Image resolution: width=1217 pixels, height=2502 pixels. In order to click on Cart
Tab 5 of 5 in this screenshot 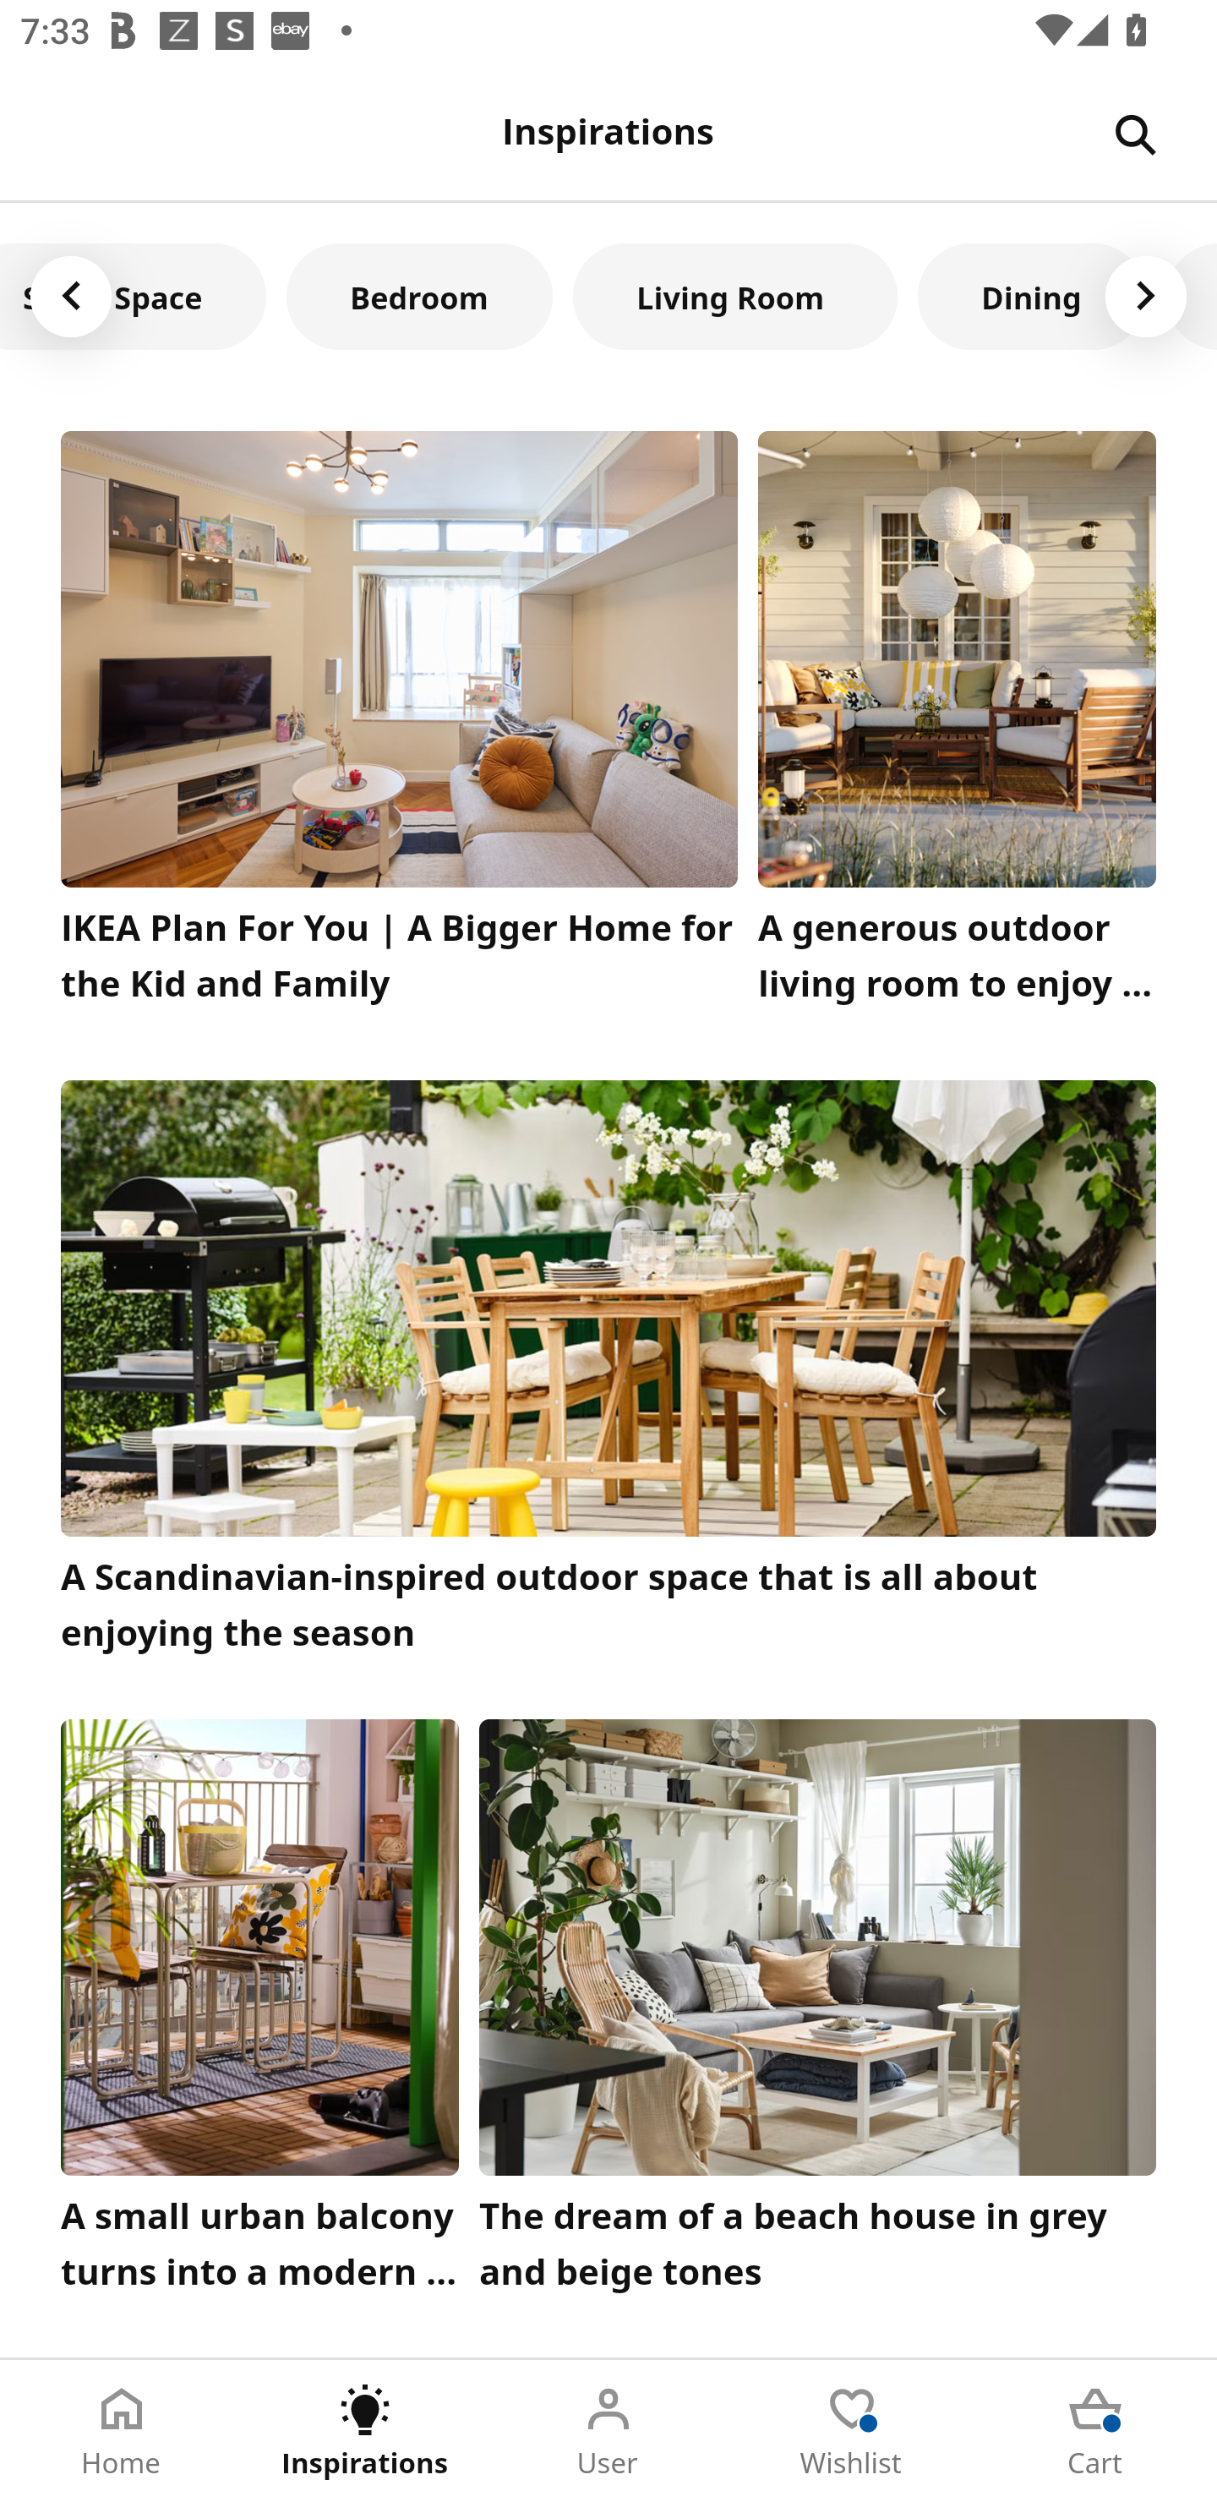, I will do `click(1095, 2431)`.